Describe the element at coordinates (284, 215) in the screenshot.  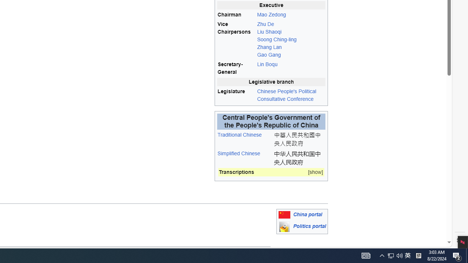
I see `flag` at that location.